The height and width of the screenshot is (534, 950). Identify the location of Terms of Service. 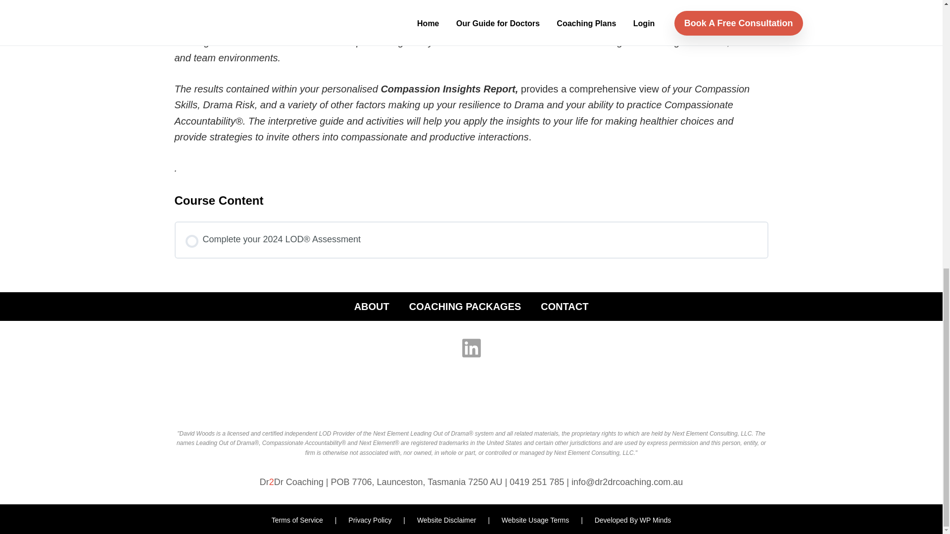
(298, 520).